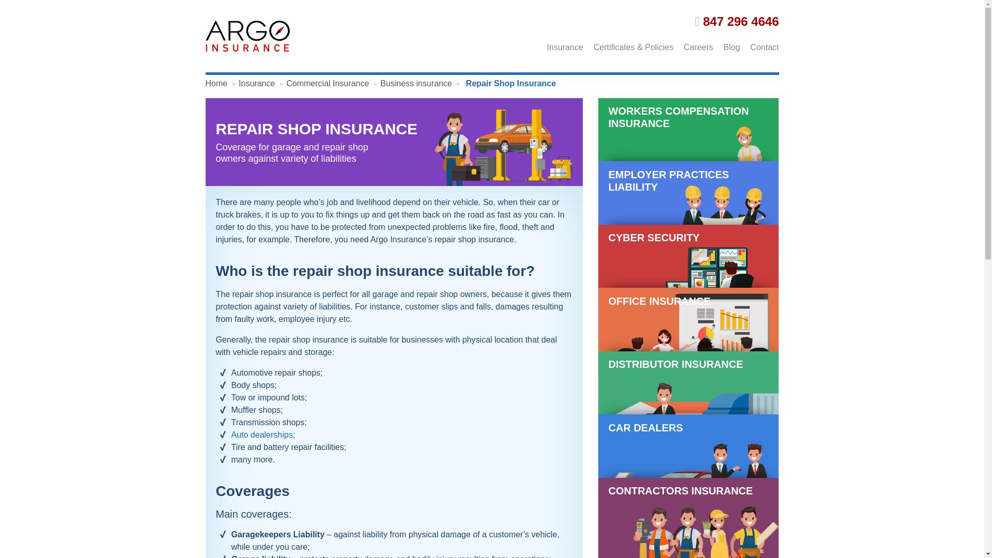 The image size is (992, 558). What do you see at coordinates (328, 83) in the screenshot?
I see `Commercial Insurance` at bounding box center [328, 83].